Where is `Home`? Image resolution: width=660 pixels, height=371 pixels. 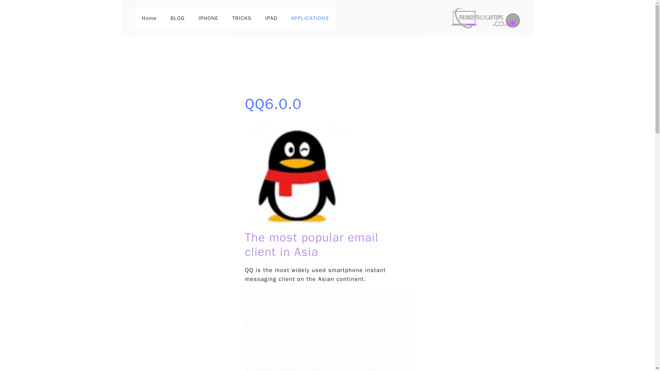 Home is located at coordinates (148, 18).